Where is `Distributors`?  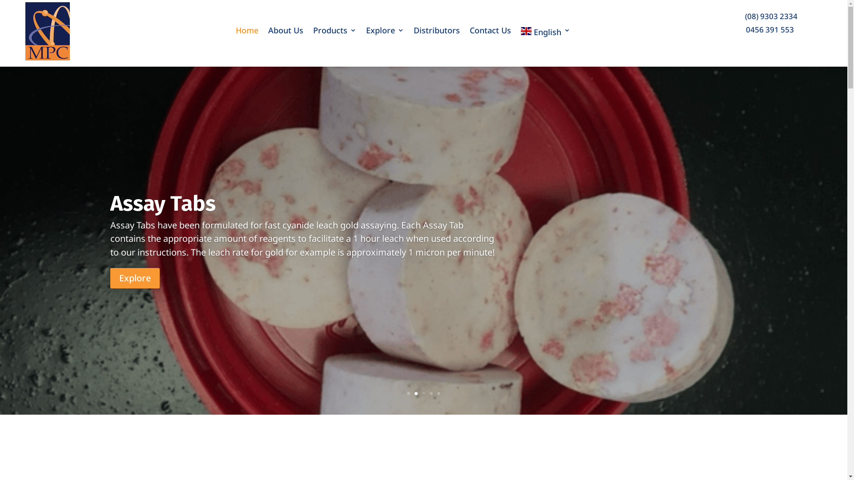 Distributors is located at coordinates (437, 33).